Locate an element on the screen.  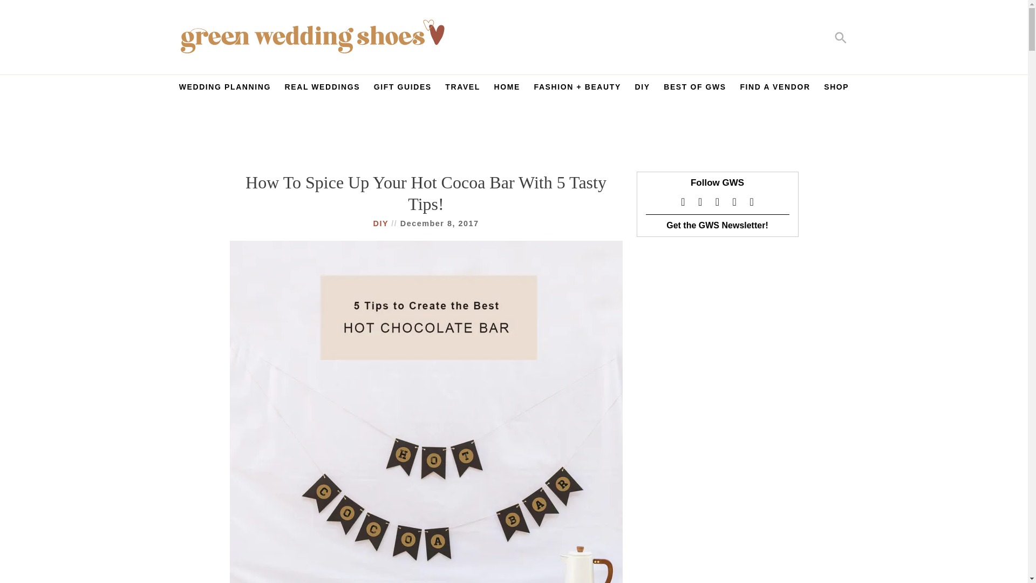
BEST OF GWS is located at coordinates (695, 90).